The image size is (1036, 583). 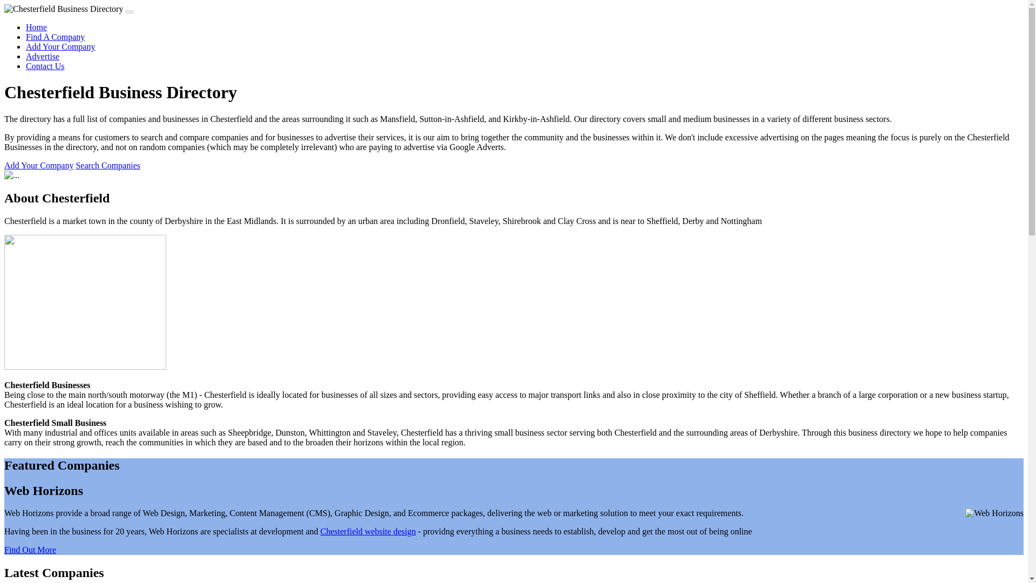 I want to click on Home, so click(x=36, y=27).